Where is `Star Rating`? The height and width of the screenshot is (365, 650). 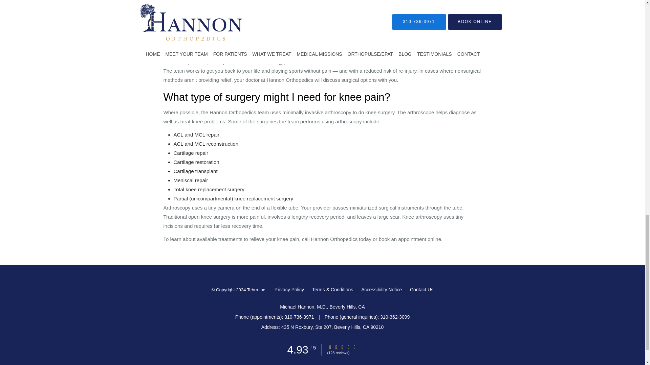
Star Rating is located at coordinates (336, 347).